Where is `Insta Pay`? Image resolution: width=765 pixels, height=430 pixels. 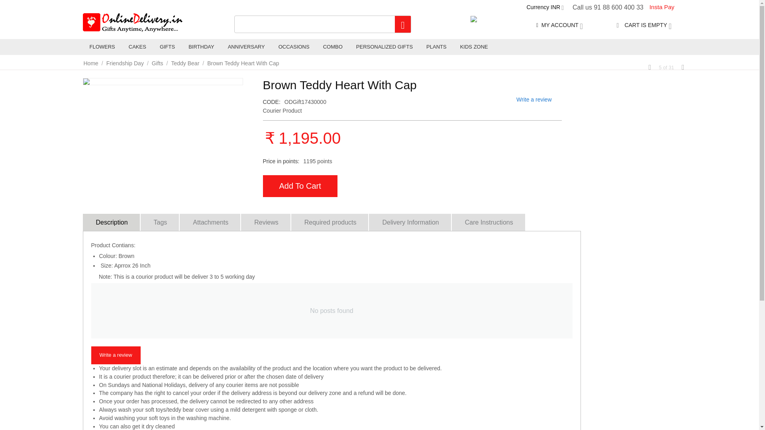
Insta Pay is located at coordinates (661, 7).